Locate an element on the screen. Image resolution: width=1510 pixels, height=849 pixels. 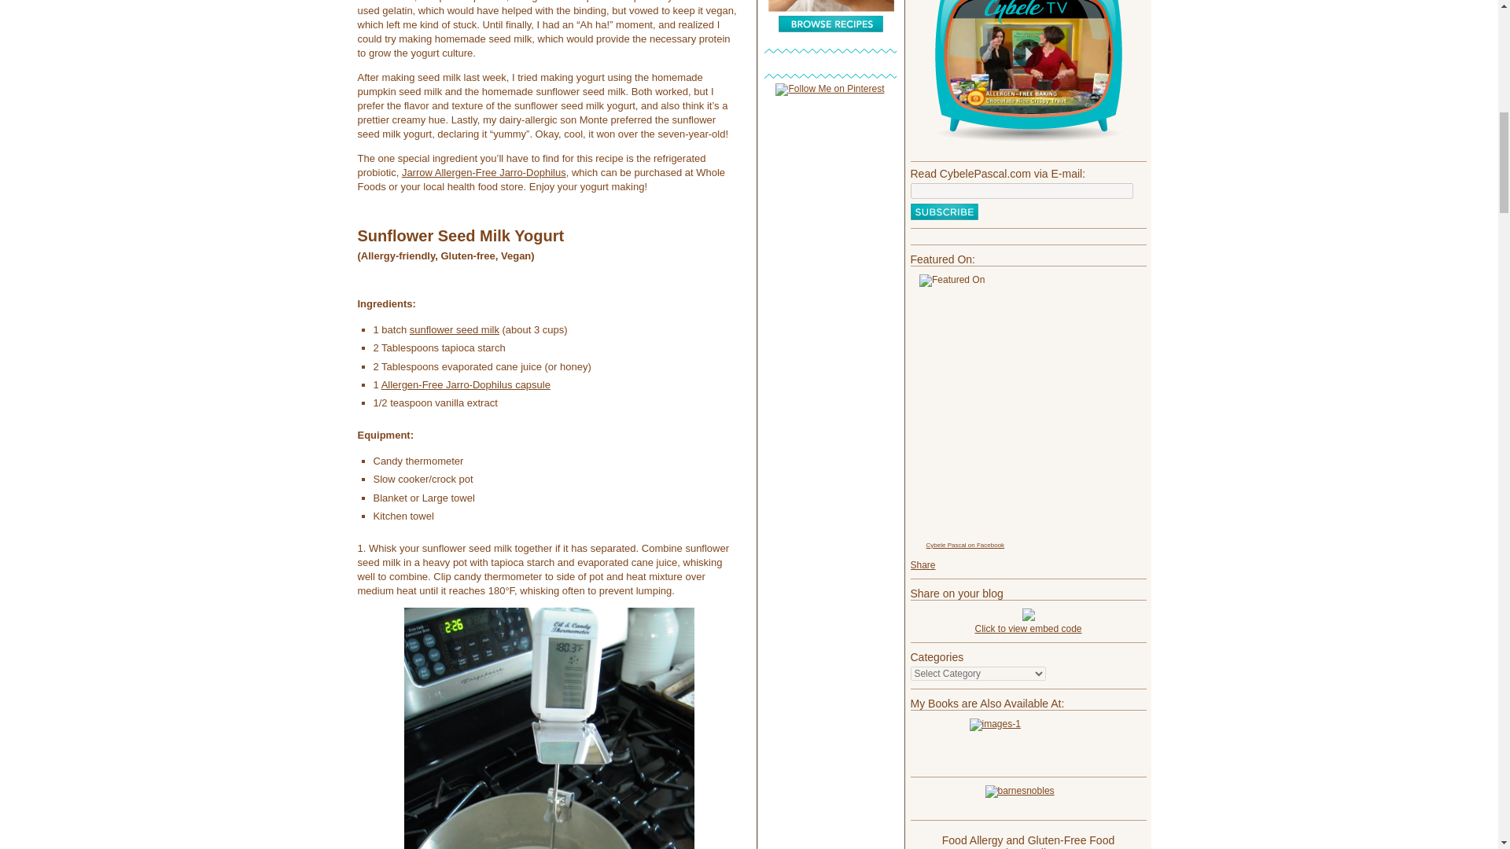
Allergen-Free Jarro-Dophilus capsule is located at coordinates (466, 384).